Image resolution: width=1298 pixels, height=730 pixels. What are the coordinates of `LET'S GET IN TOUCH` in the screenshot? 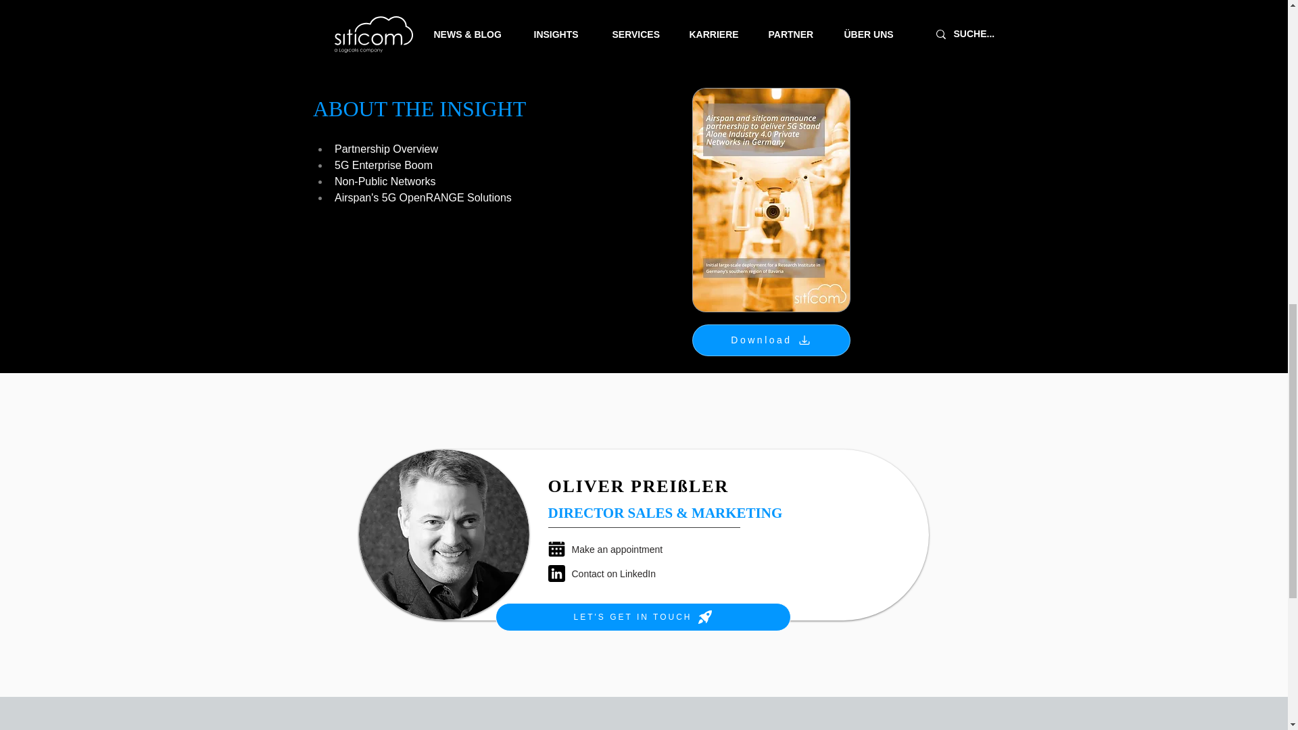 It's located at (642, 617).